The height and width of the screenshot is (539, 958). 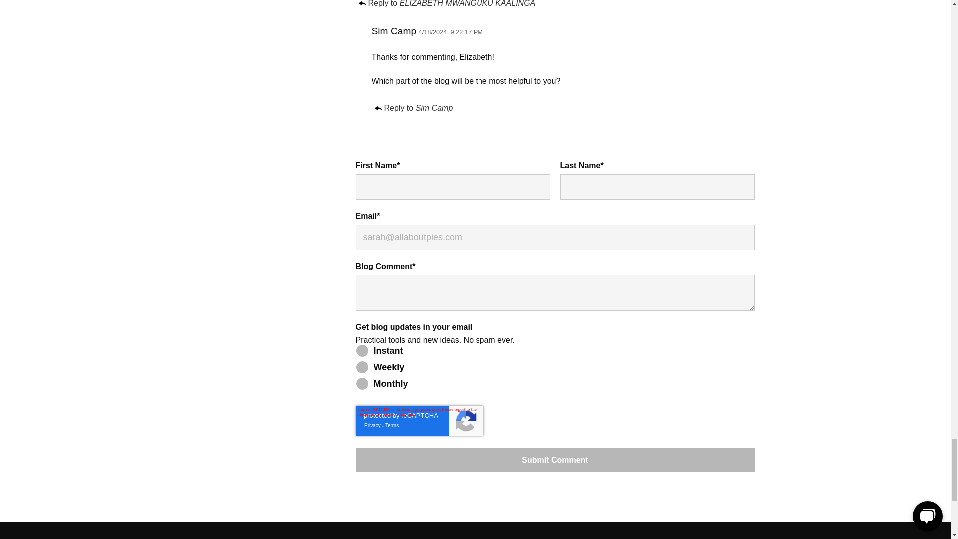 I want to click on Submit Comment, so click(x=555, y=460).